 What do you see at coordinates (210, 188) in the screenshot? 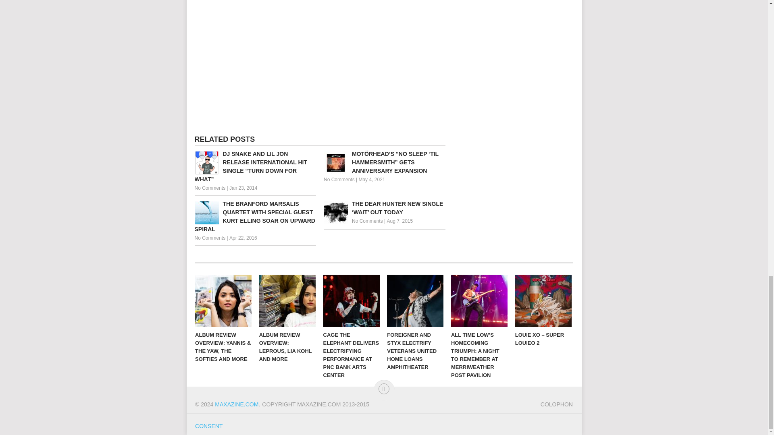
I see `No Comments` at bounding box center [210, 188].